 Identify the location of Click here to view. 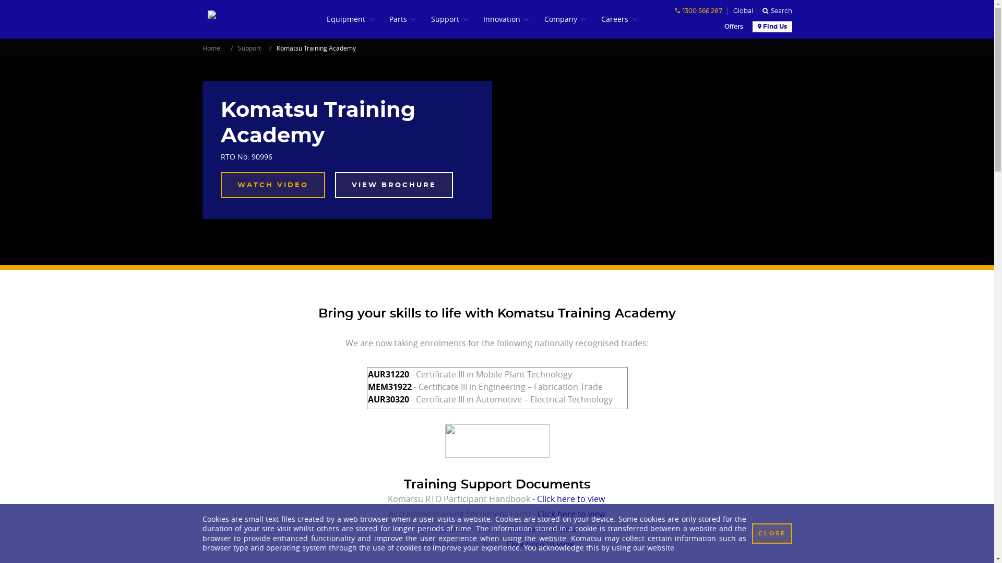
(542, 529).